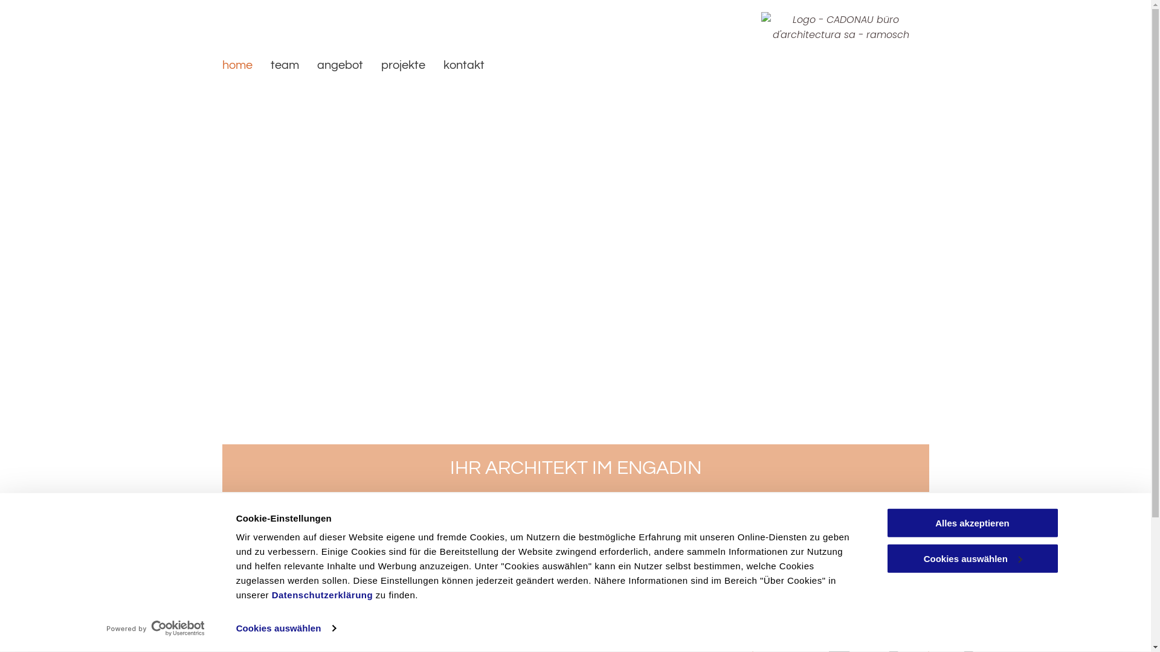 This screenshot has height=652, width=1160. Describe the element at coordinates (237, 65) in the screenshot. I see `home` at that location.